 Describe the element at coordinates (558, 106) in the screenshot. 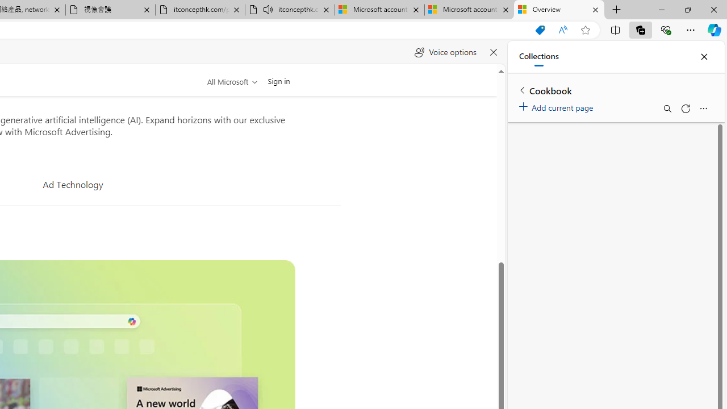

I see `Add current page` at that location.